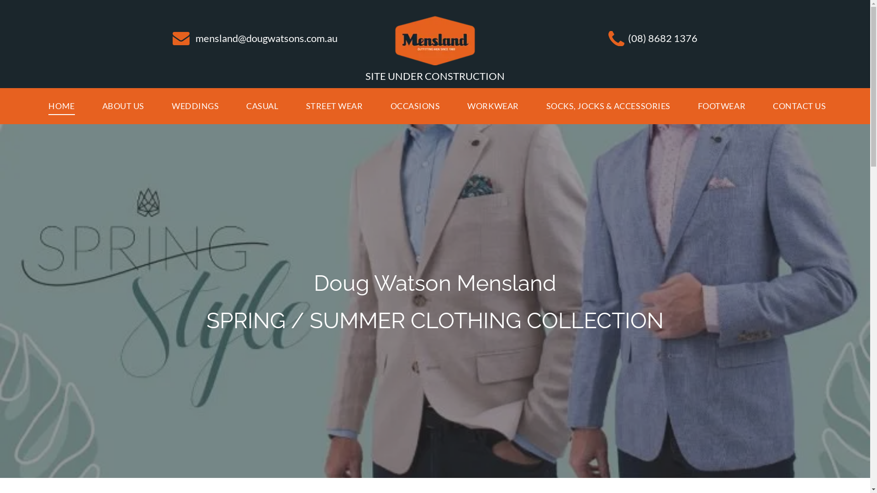 Image resolution: width=877 pixels, height=493 pixels. Describe the element at coordinates (663, 38) in the screenshot. I see `(08) 8682 1376` at that location.